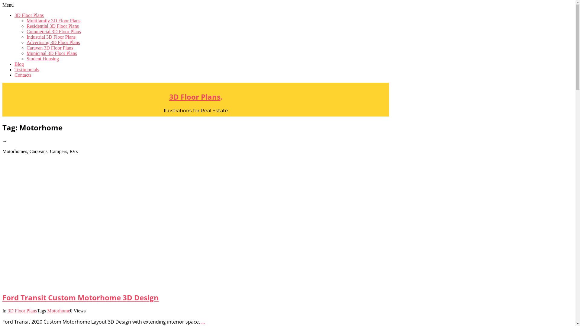 Image resolution: width=580 pixels, height=326 pixels. What do you see at coordinates (50, 48) in the screenshot?
I see `Caravan 3D Floor Plans` at bounding box center [50, 48].